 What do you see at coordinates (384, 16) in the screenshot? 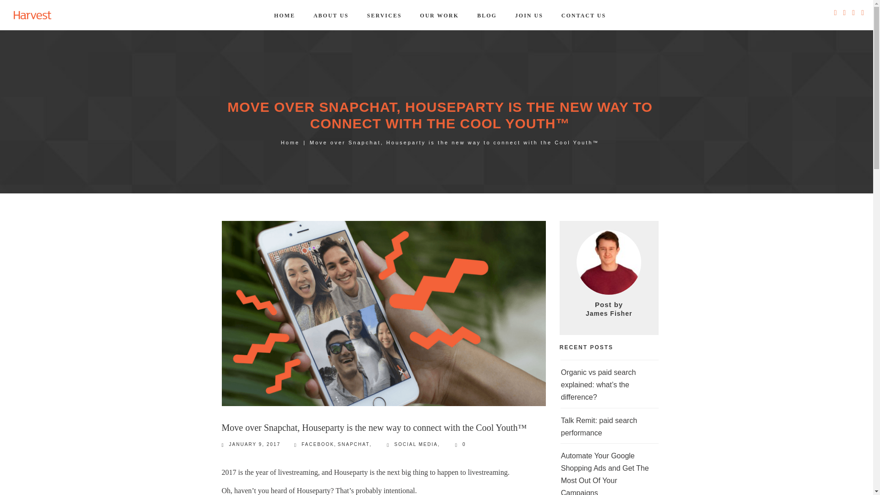
I see `SERVICES` at bounding box center [384, 16].